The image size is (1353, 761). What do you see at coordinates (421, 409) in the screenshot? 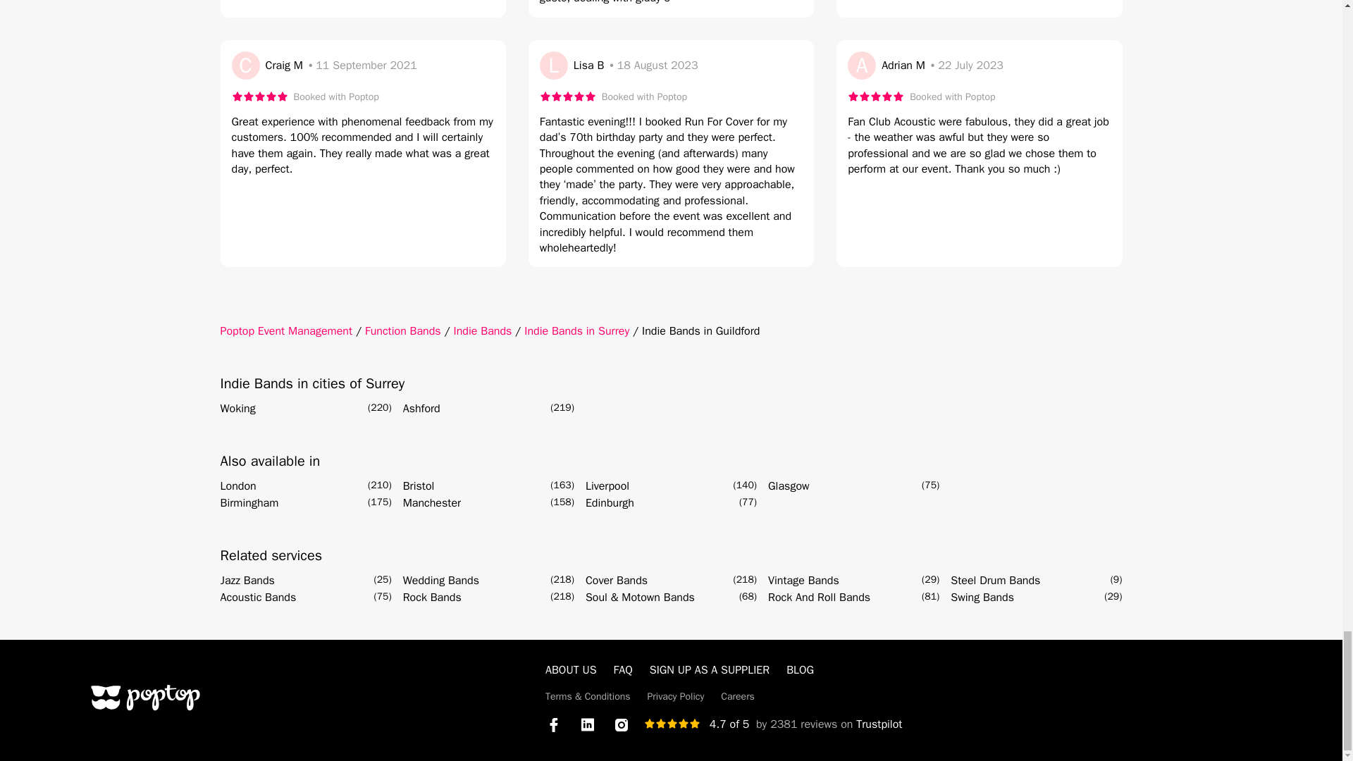
I see `Ashford` at bounding box center [421, 409].